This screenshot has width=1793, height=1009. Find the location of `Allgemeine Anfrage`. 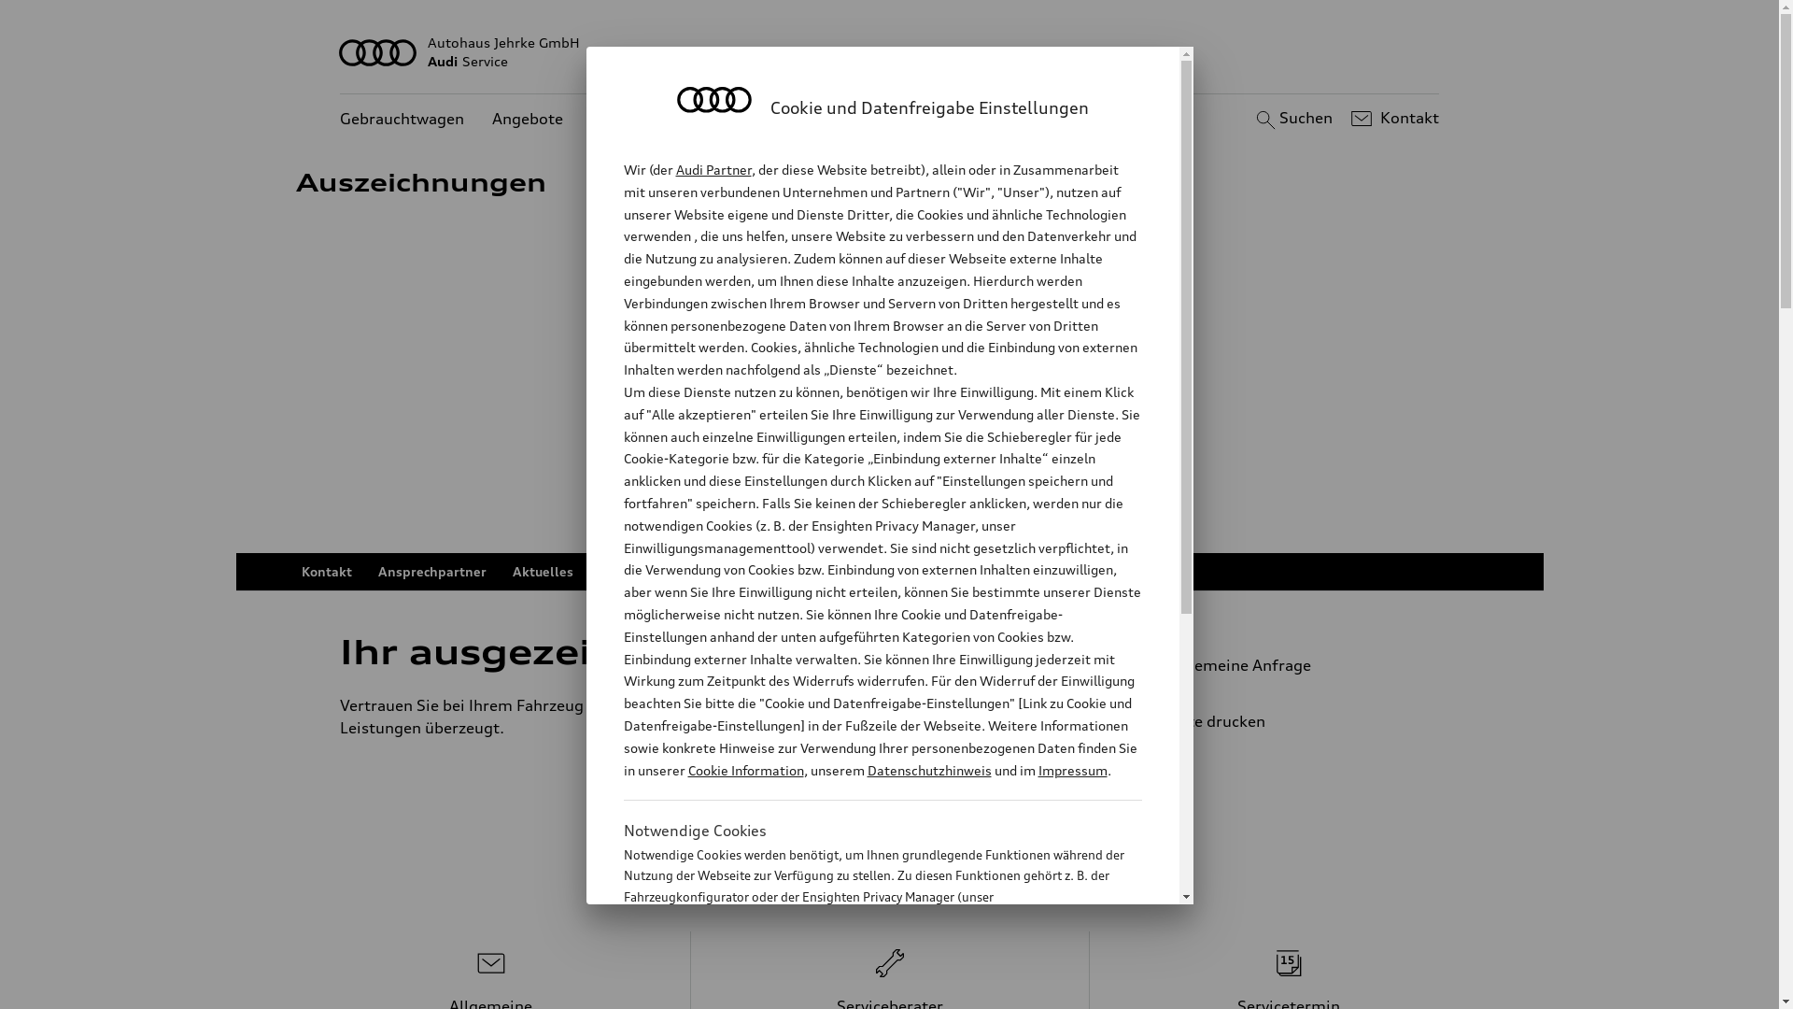

Allgemeine Anfrage is located at coordinates (1279, 665).